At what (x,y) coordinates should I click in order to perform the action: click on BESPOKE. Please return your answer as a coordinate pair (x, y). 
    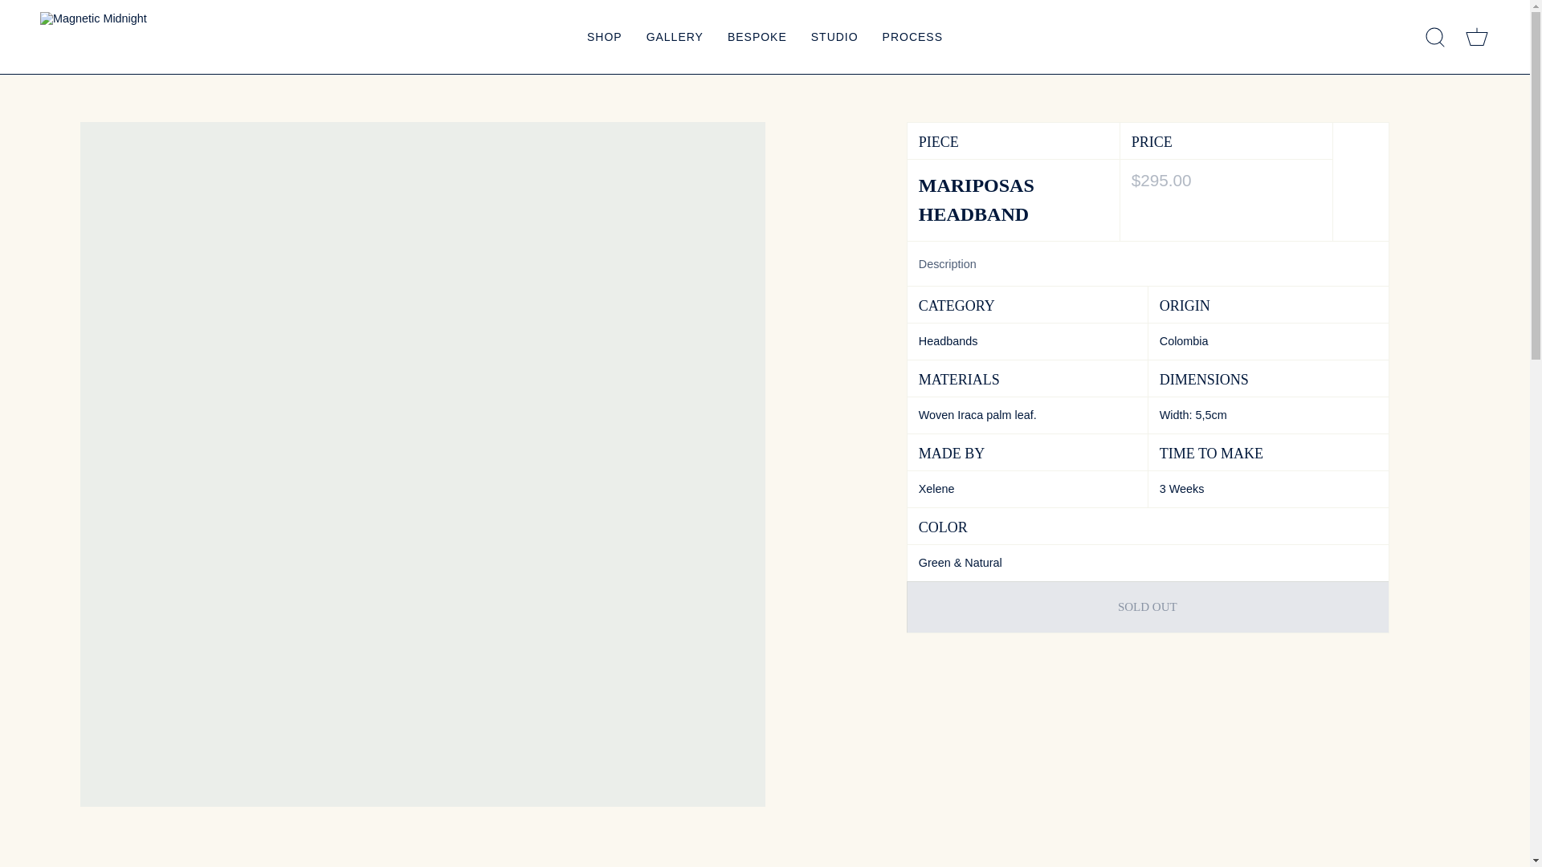
    Looking at the image, I should click on (757, 37).